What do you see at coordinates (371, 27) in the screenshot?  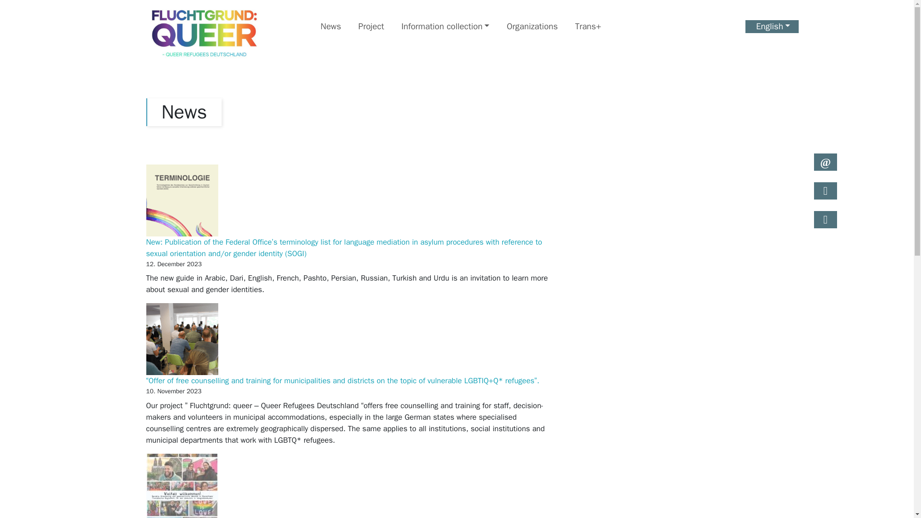 I see `Project` at bounding box center [371, 27].